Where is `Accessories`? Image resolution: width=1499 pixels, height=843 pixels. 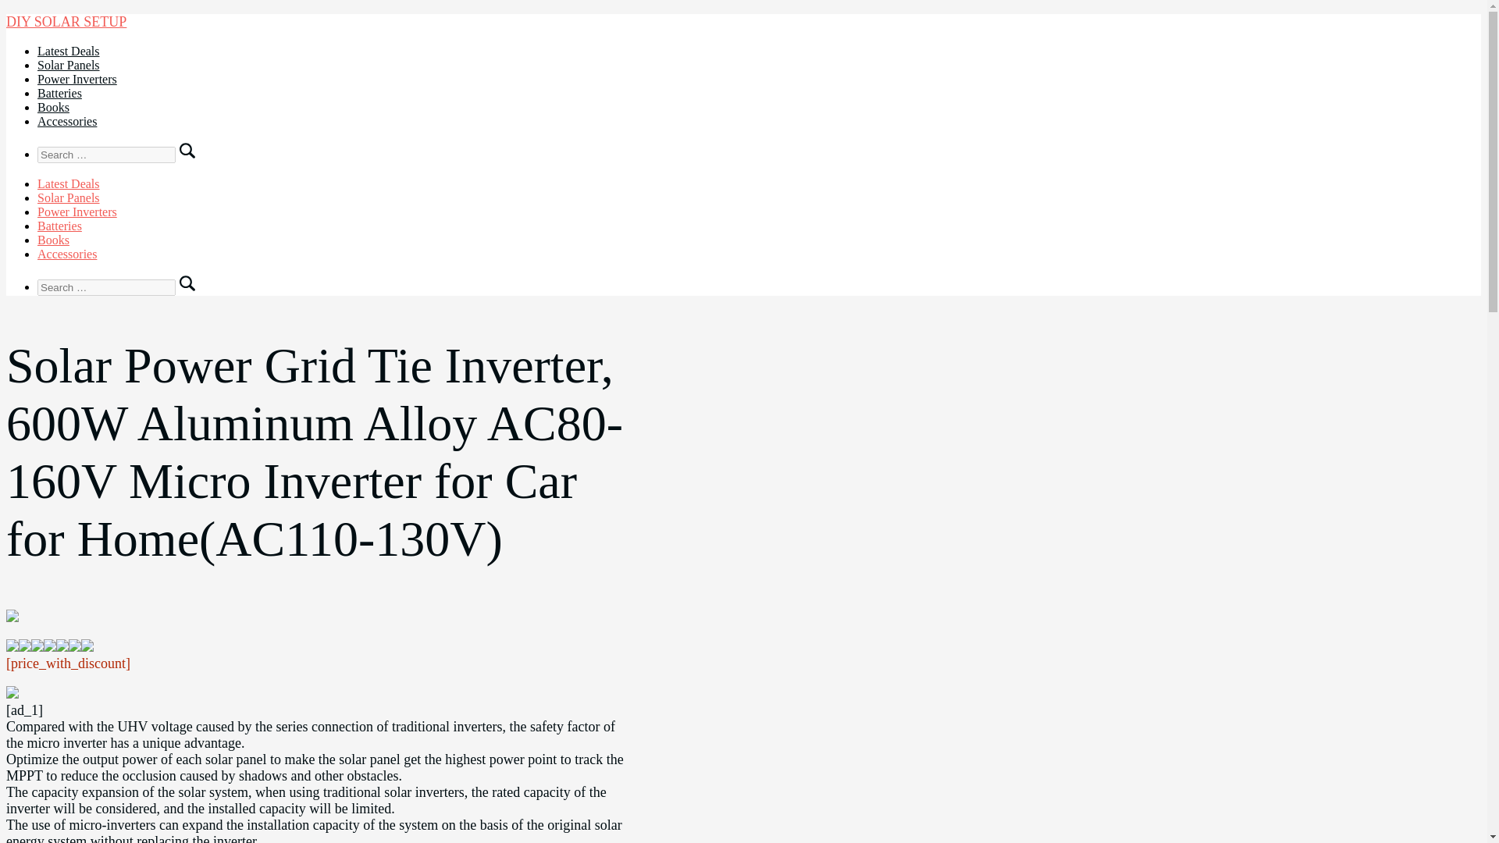 Accessories is located at coordinates (67, 254).